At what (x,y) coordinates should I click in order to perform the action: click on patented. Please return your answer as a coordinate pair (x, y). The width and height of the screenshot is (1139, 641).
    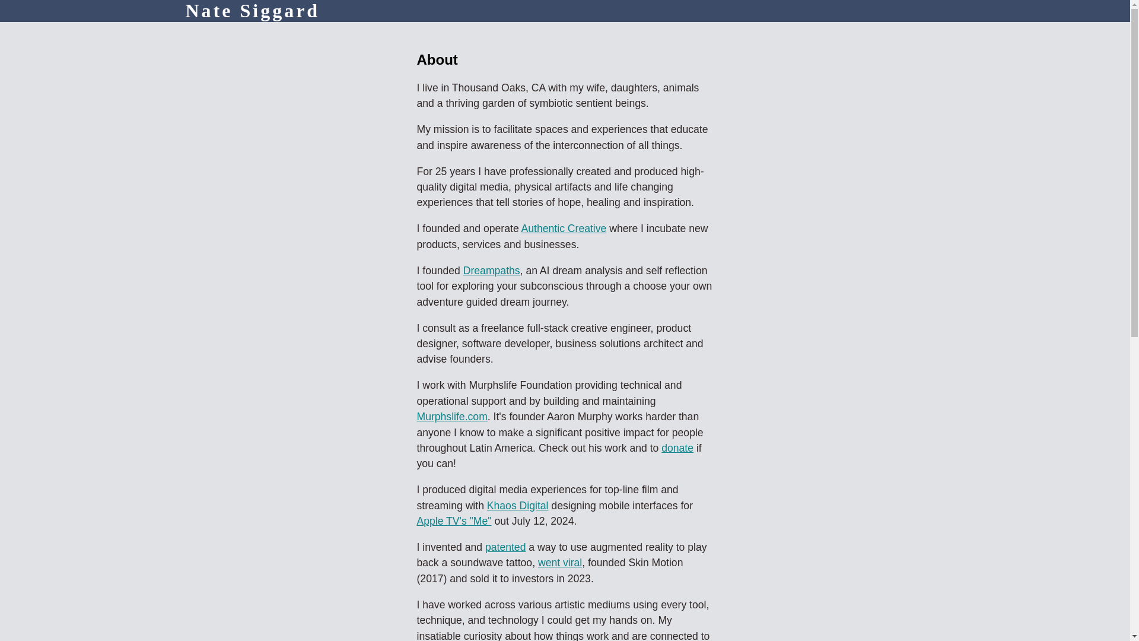
    Looking at the image, I should click on (505, 547).